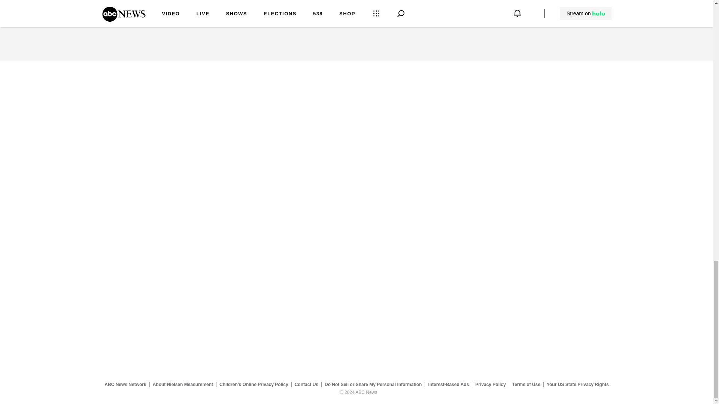  I want to click on Do Not Sell or Share My Personal Information, so click(373, 384).